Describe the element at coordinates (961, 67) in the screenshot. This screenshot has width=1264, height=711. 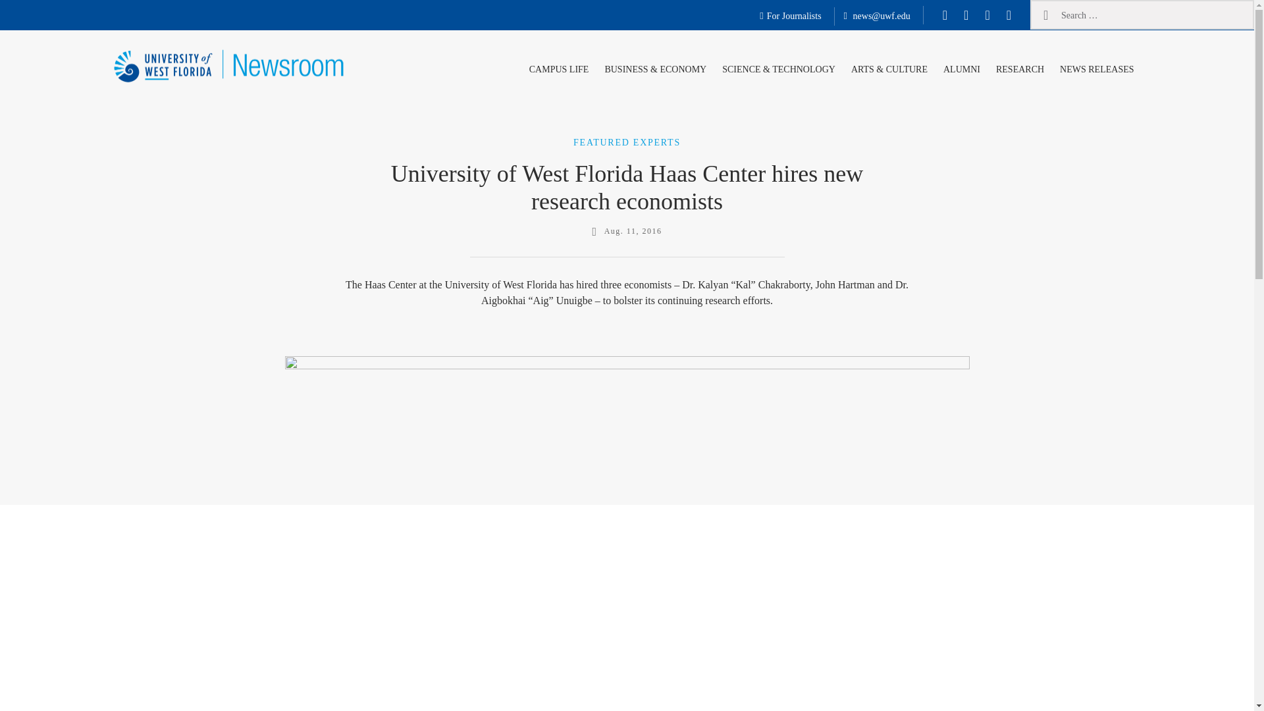
I see `ALUMNI` at that location.